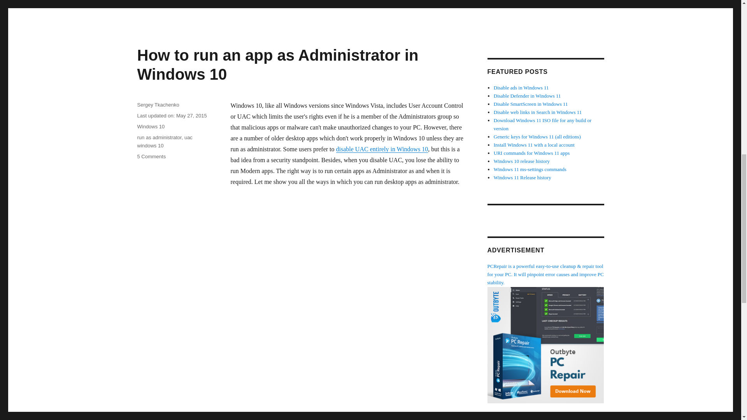 This screenshot has height=420, width=747. I want to click on Install Windows 11 with a local account, so click(534, 145).